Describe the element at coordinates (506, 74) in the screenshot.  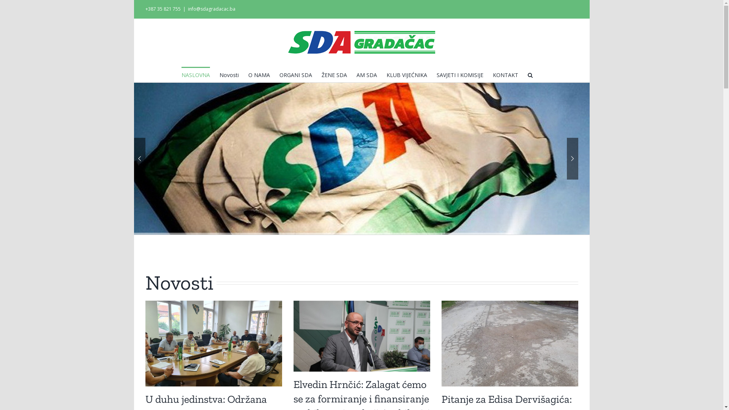
I see `KONTAKT` at that location.